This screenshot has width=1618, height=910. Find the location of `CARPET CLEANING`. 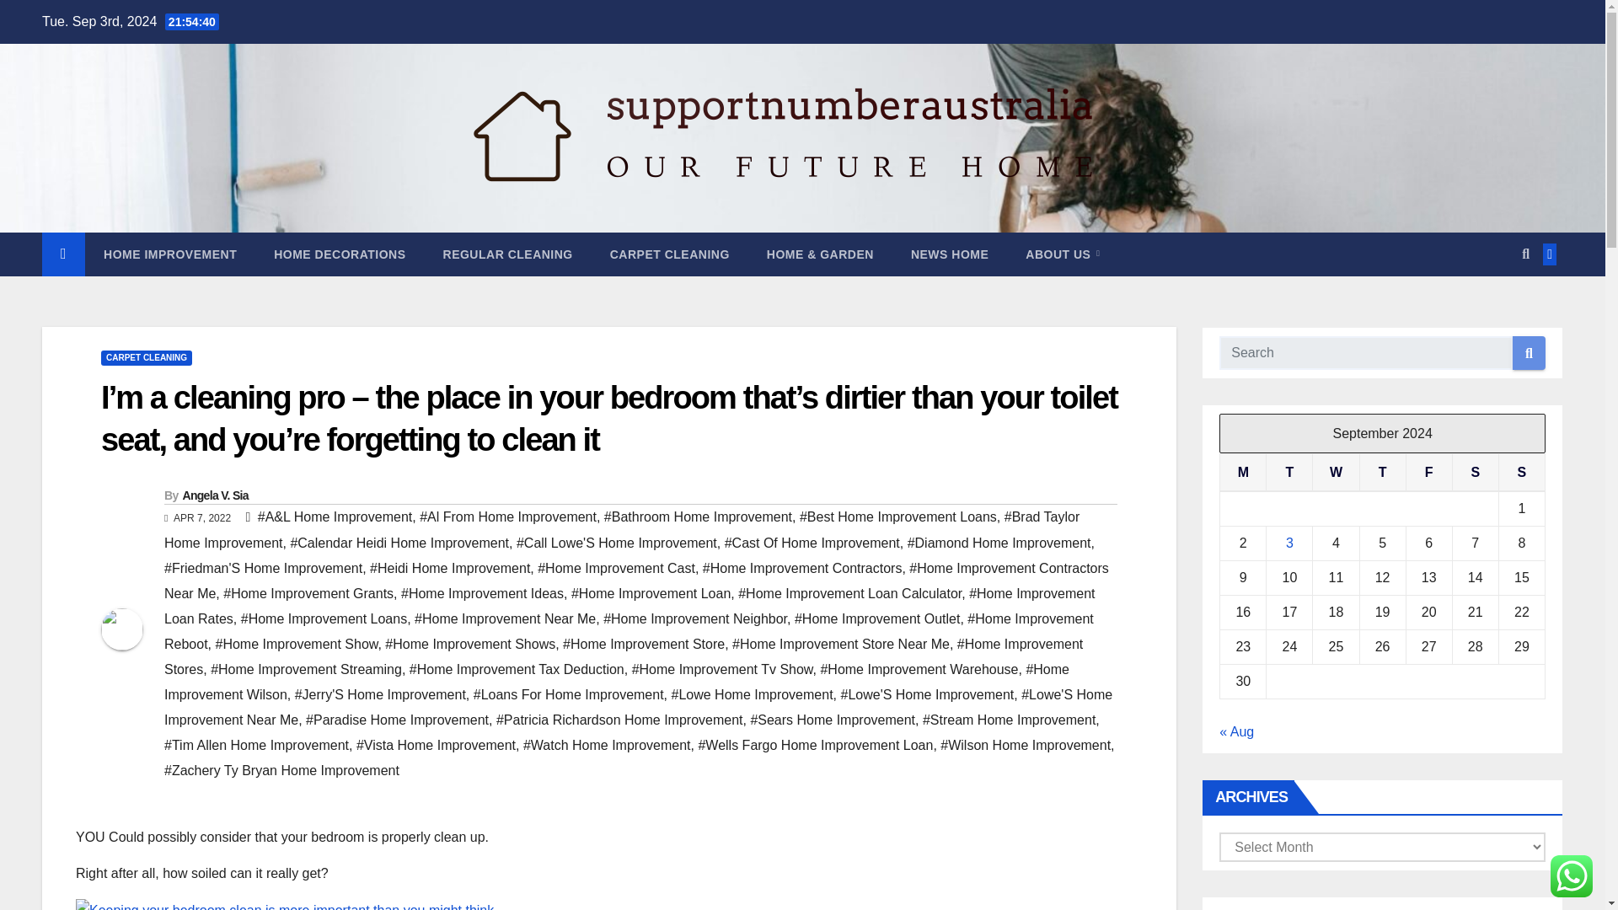

CARPET CLEANING is located at coordinates (147, 357).